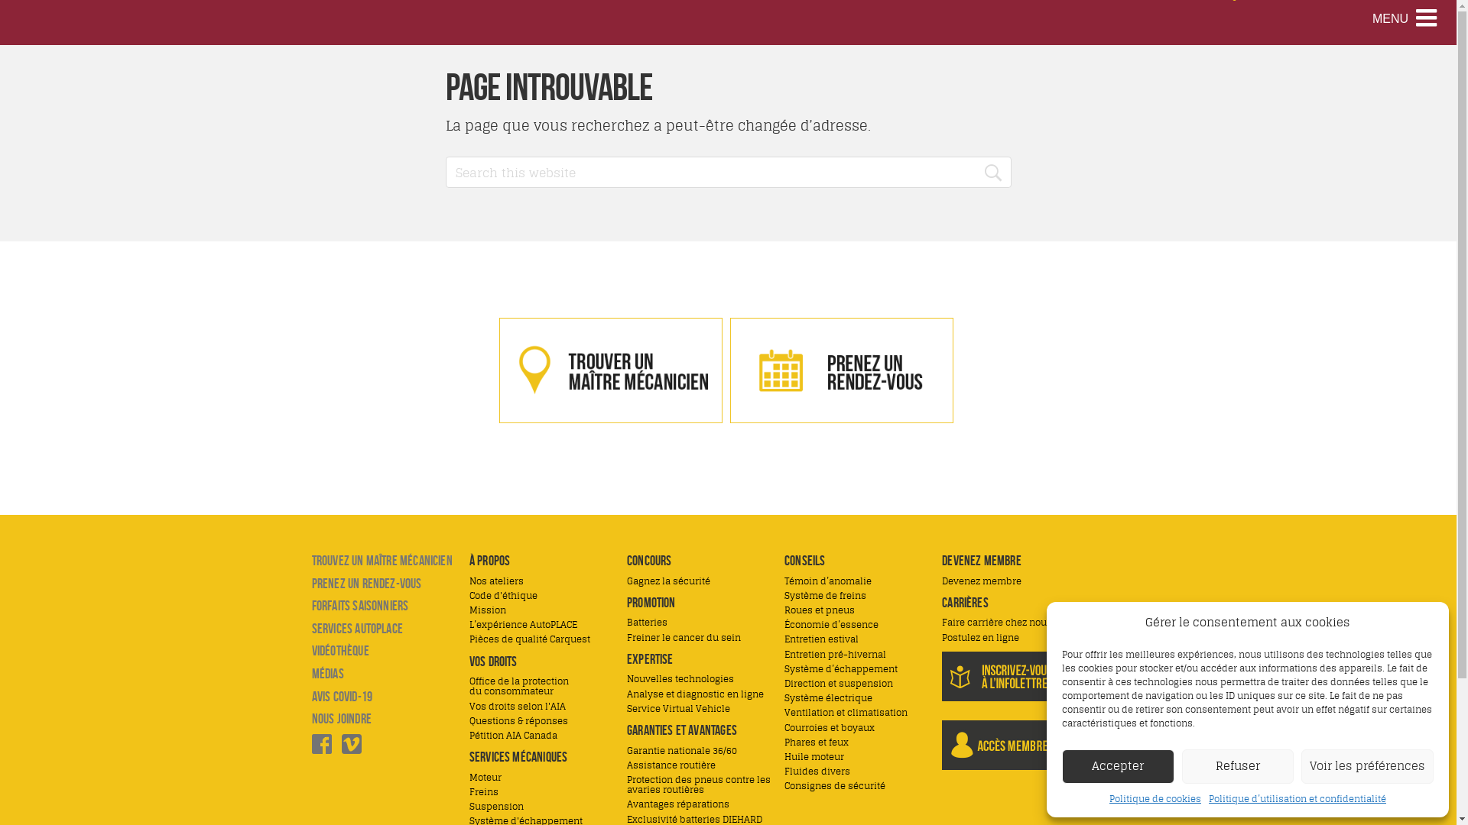 Image resolution: width=1468 pixels, height=825 pixels. What do you see at coordinates (684, 637) in the screenshot?
I see `Freiner le cancer du sein` at bounding box center [684, 637].